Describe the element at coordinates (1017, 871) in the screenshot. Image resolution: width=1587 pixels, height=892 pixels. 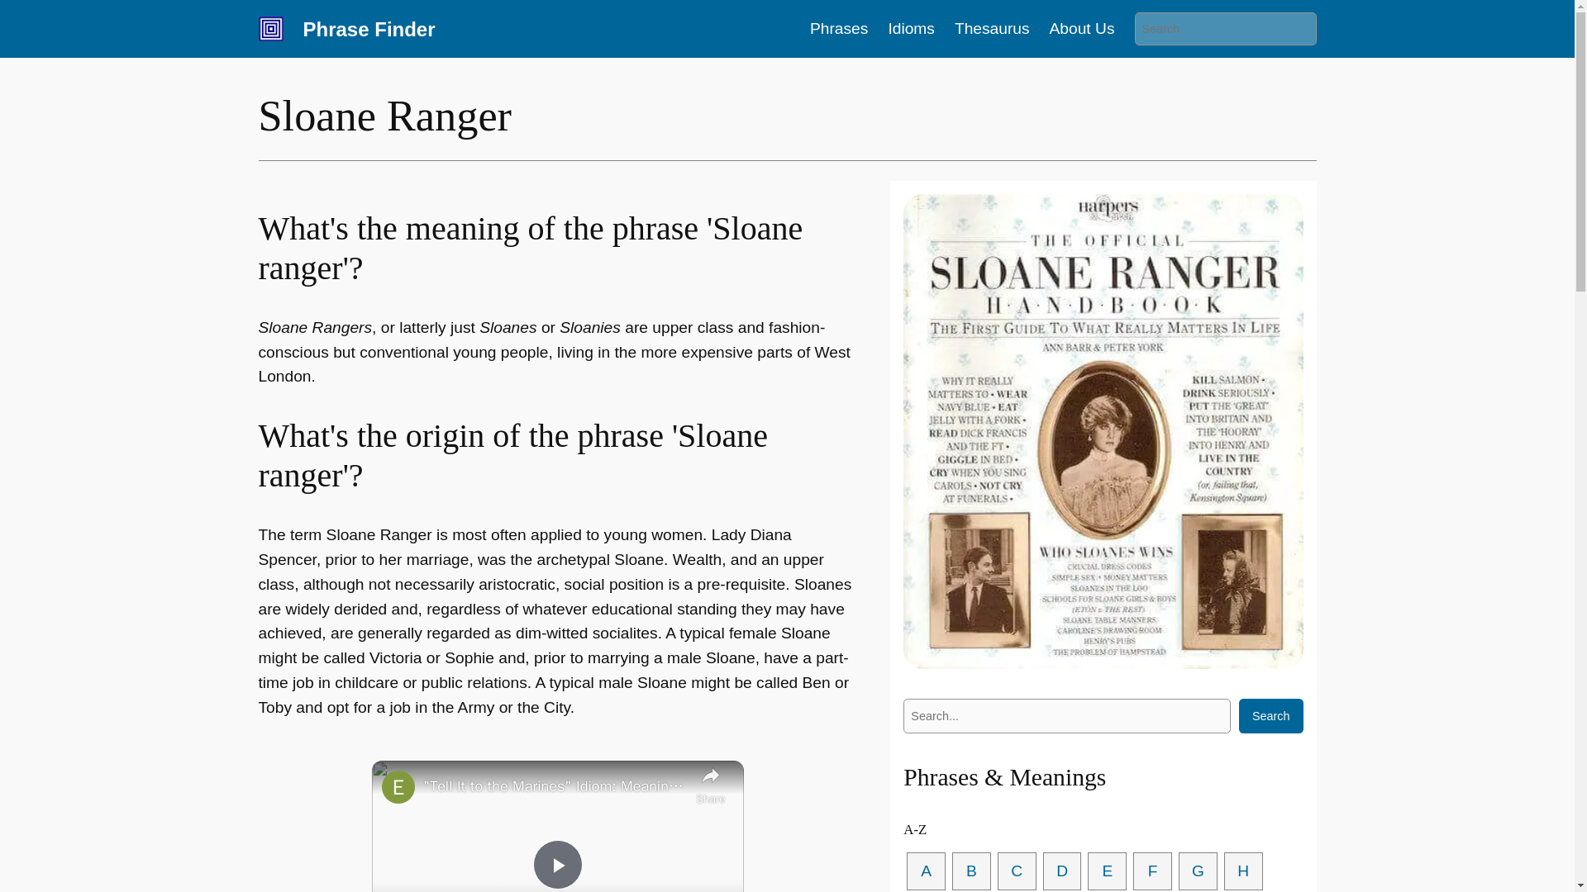
I see `C` at that location.